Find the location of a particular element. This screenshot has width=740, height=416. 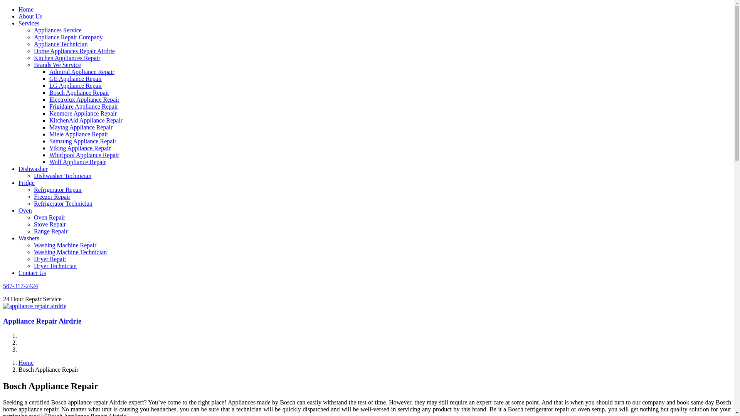

Miele Appliance Repair is located at coordinates (79, 134).